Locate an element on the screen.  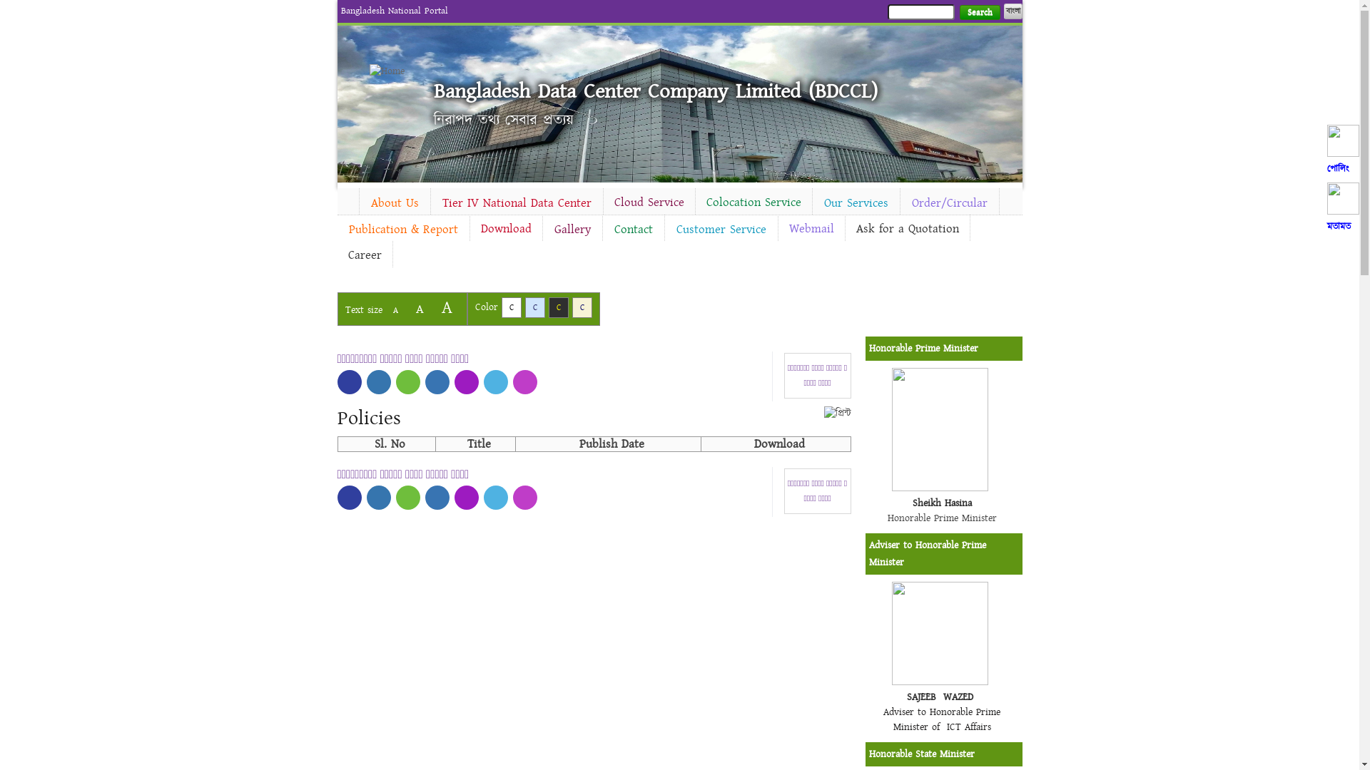
Career is located at coordinates (364, 255).